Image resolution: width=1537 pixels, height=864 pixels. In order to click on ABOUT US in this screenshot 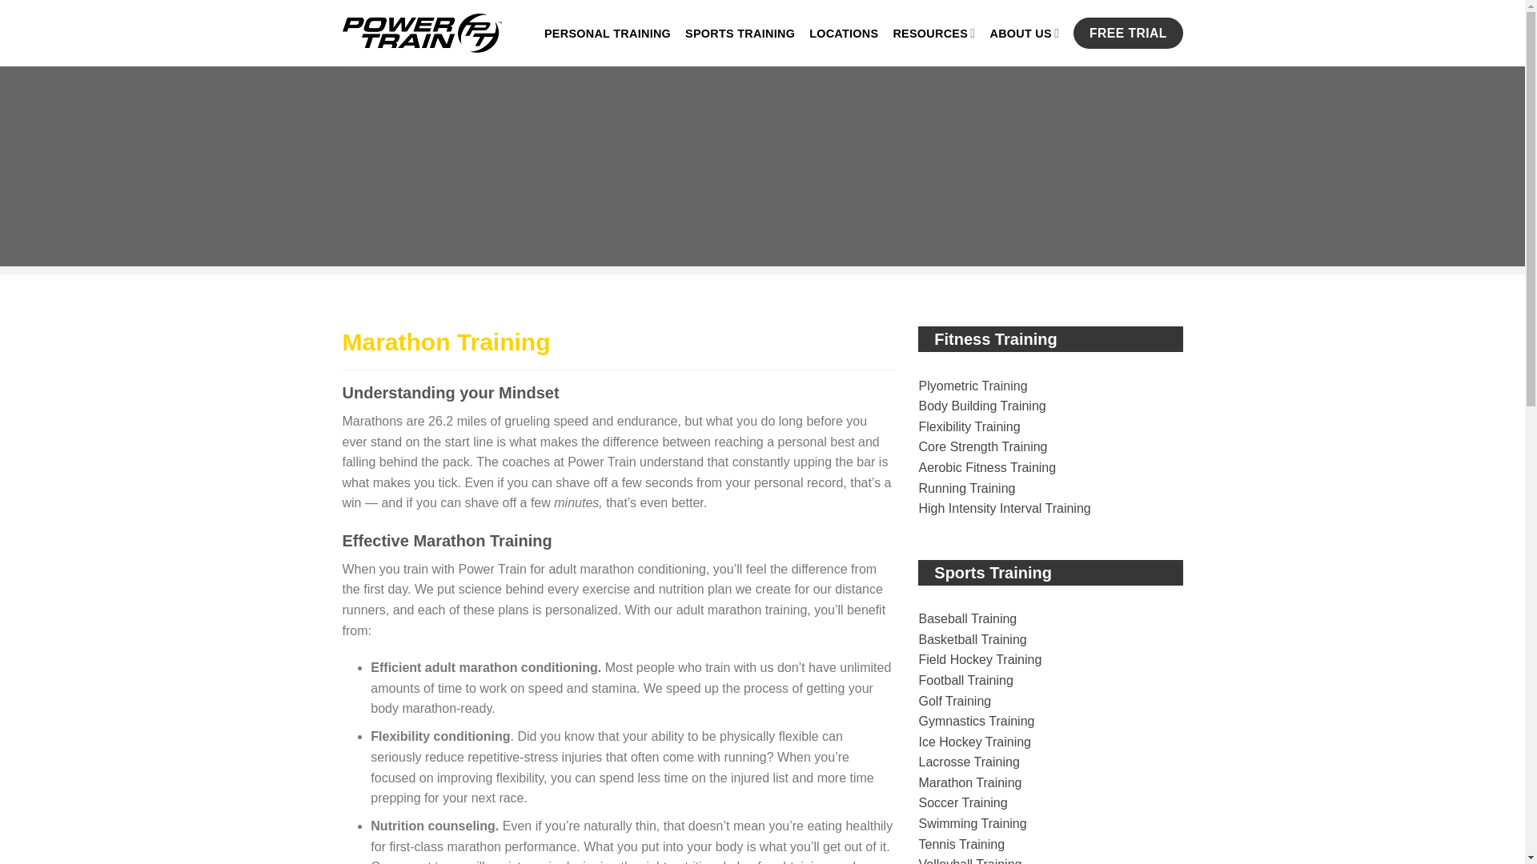, I will do `click(1024, 32)`.